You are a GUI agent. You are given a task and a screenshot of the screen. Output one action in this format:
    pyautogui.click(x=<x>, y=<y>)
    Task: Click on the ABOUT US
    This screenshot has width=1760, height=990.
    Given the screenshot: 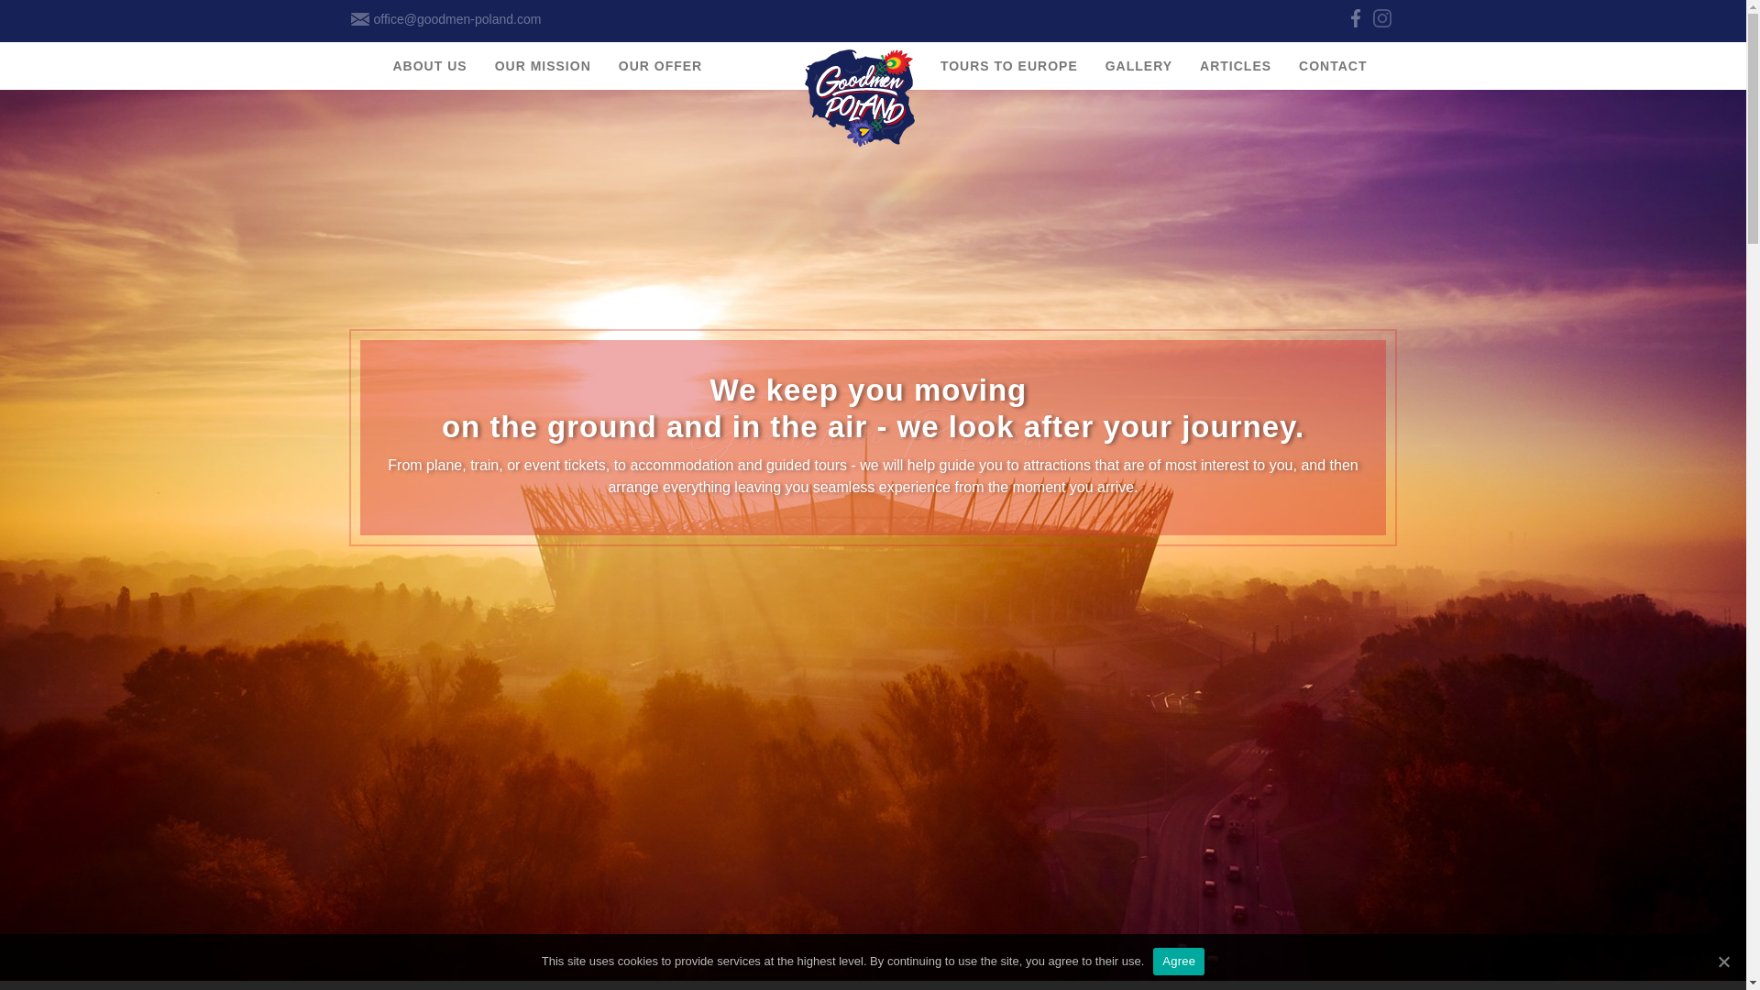 What is the action you would take?
    pyautogui.click(x=430, y=66)
    